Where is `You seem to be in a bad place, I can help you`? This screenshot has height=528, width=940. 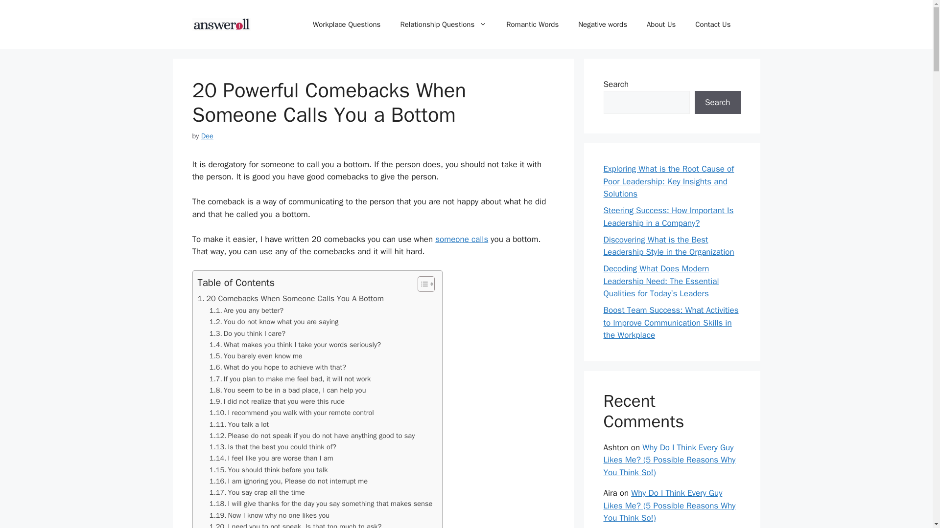
You seem to be in a bad place, I can help you is located at coordinates (288, 390).